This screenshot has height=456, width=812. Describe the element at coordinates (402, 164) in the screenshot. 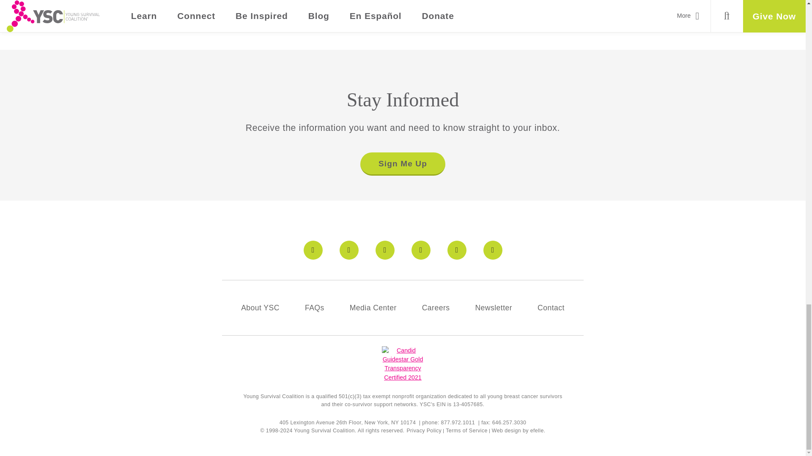

I see `Sign Me Up` at that location.